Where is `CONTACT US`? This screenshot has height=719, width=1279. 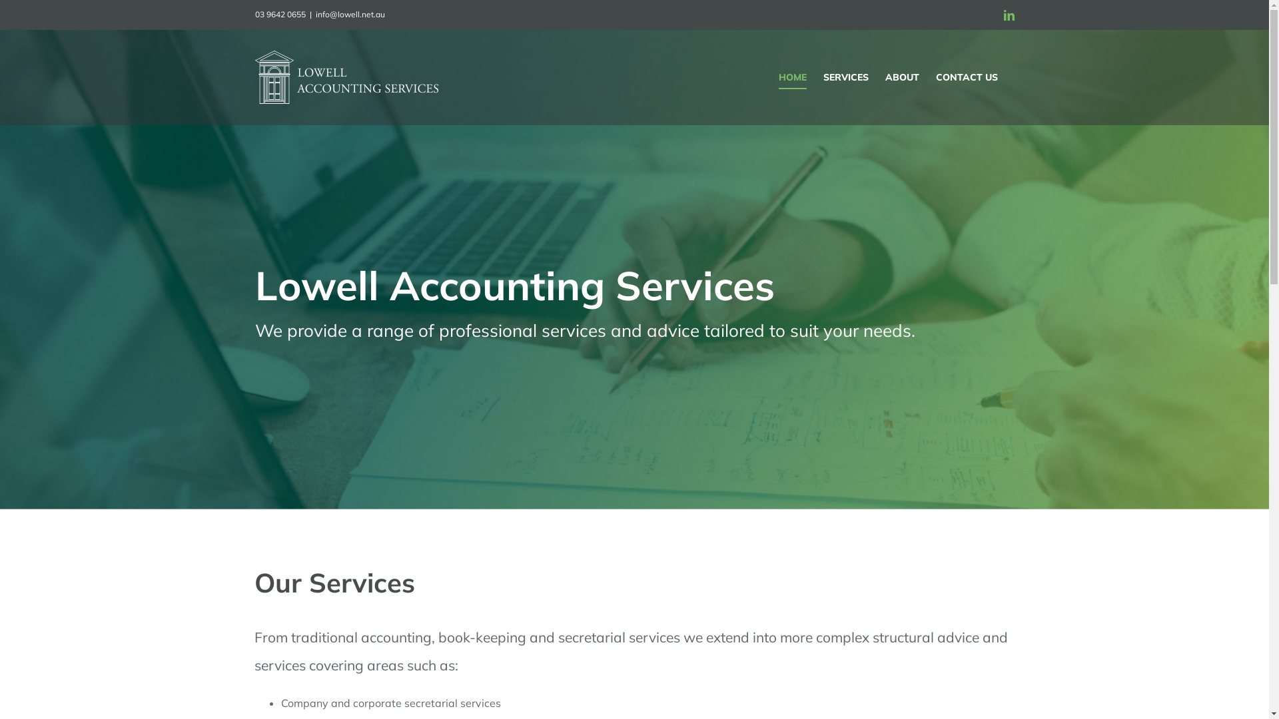
CONTACT US is located at coordinates (966, 77).